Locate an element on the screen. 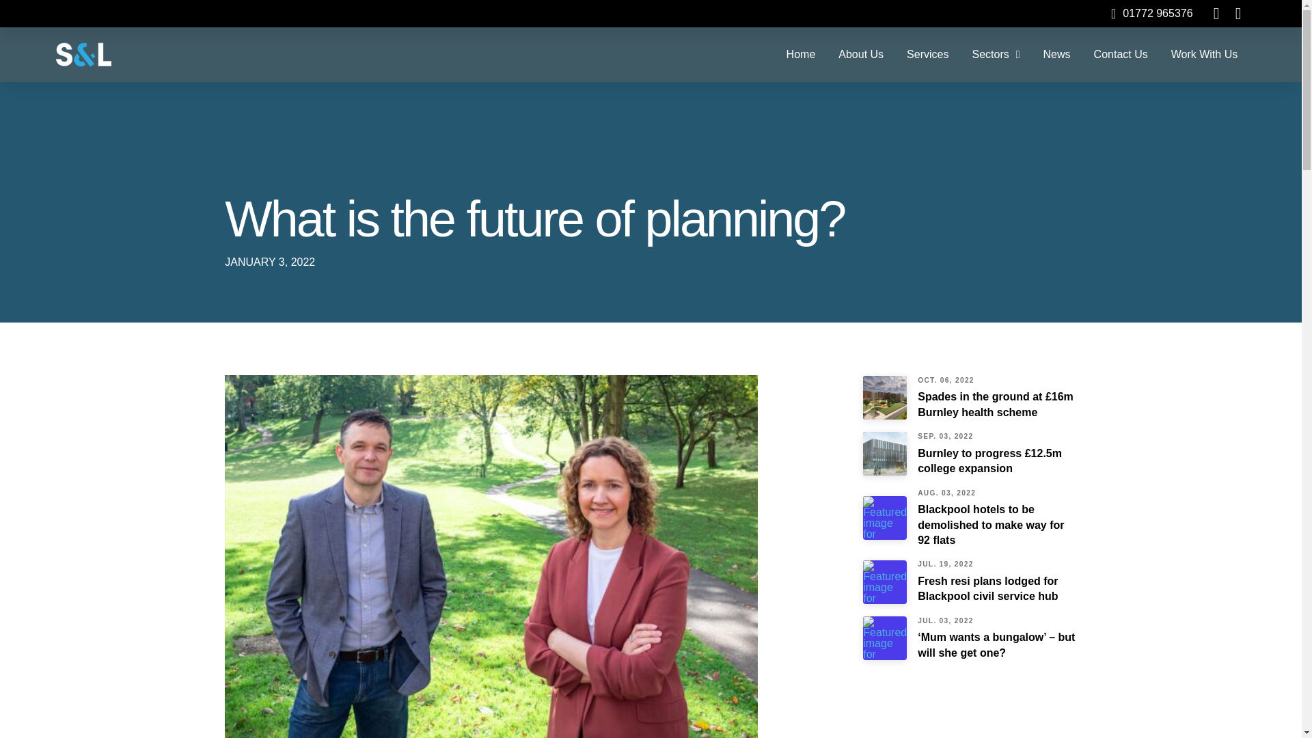 The image size is (1312, 738). Work With Us is located at coordinates (1204, 54).